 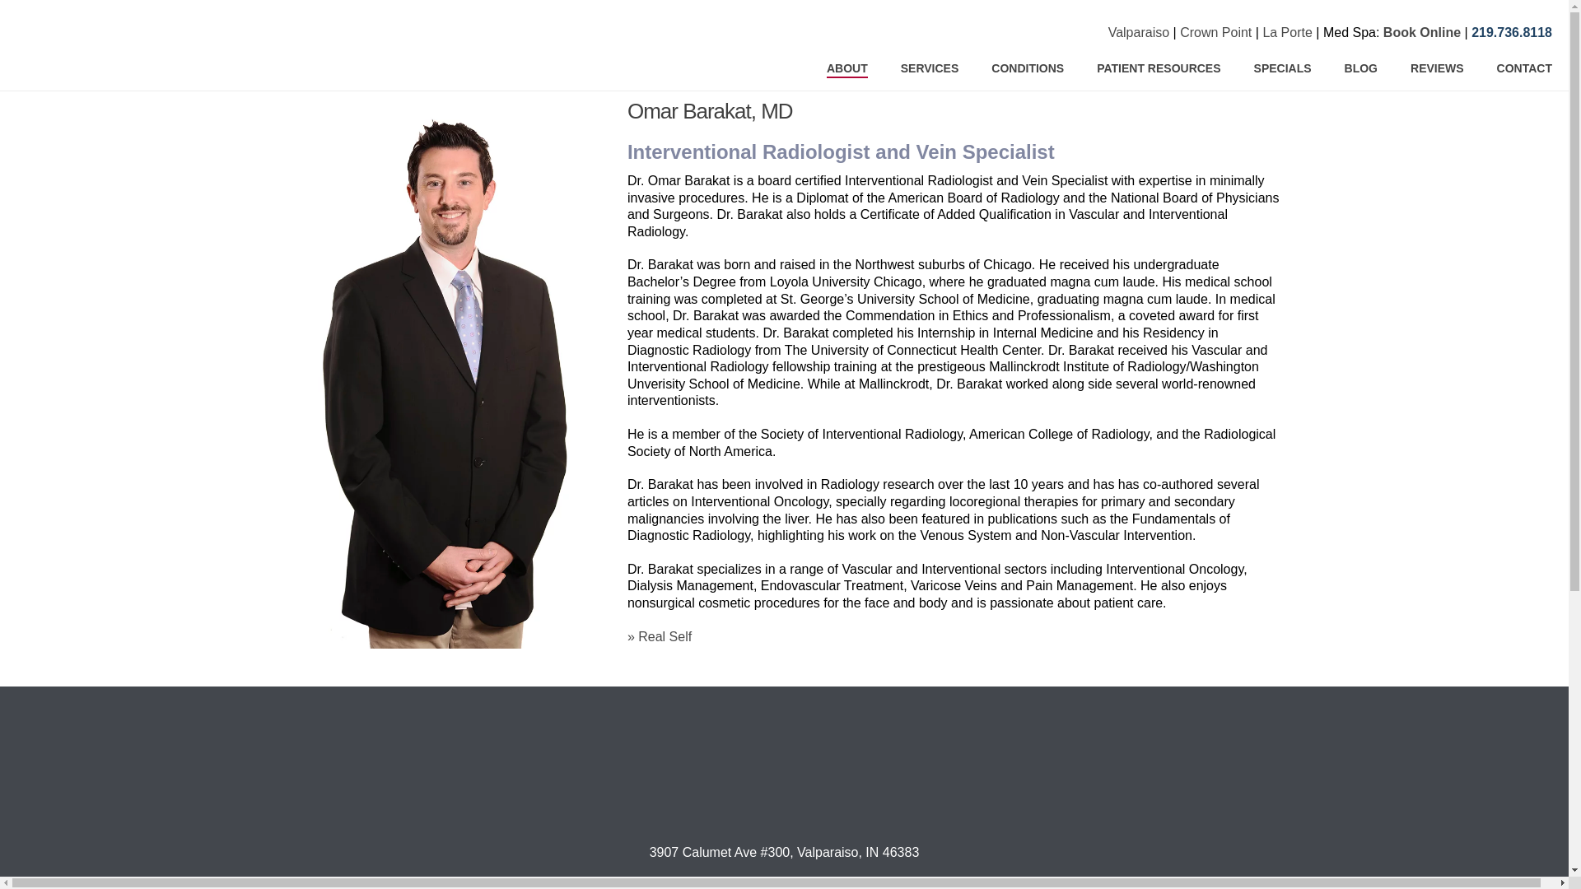 I want to click on La Porte, so click(x=1286, y=32).